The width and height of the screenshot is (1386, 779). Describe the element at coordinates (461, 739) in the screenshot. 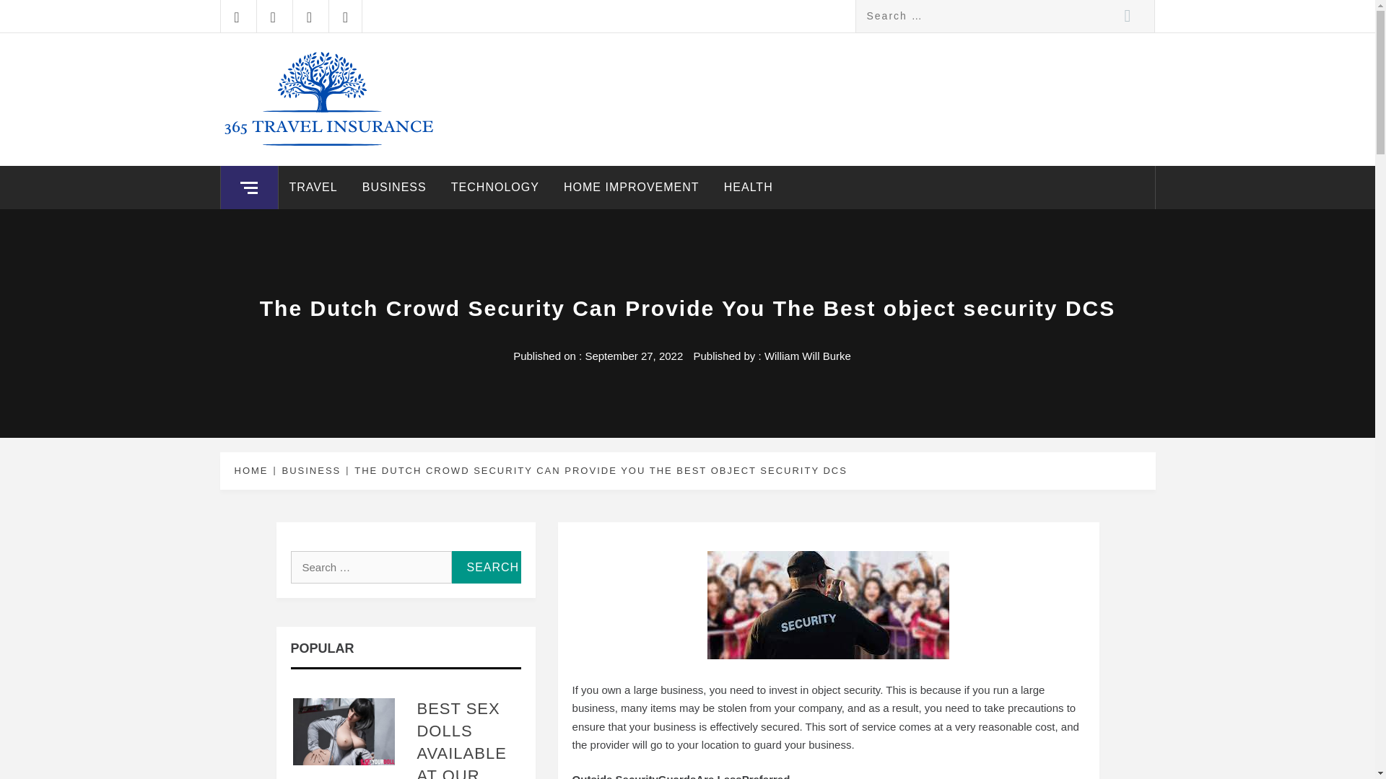

I see `BEST SEX DOLLS AVAILABLE AT OUR OFFICIAL STORE` at that location.